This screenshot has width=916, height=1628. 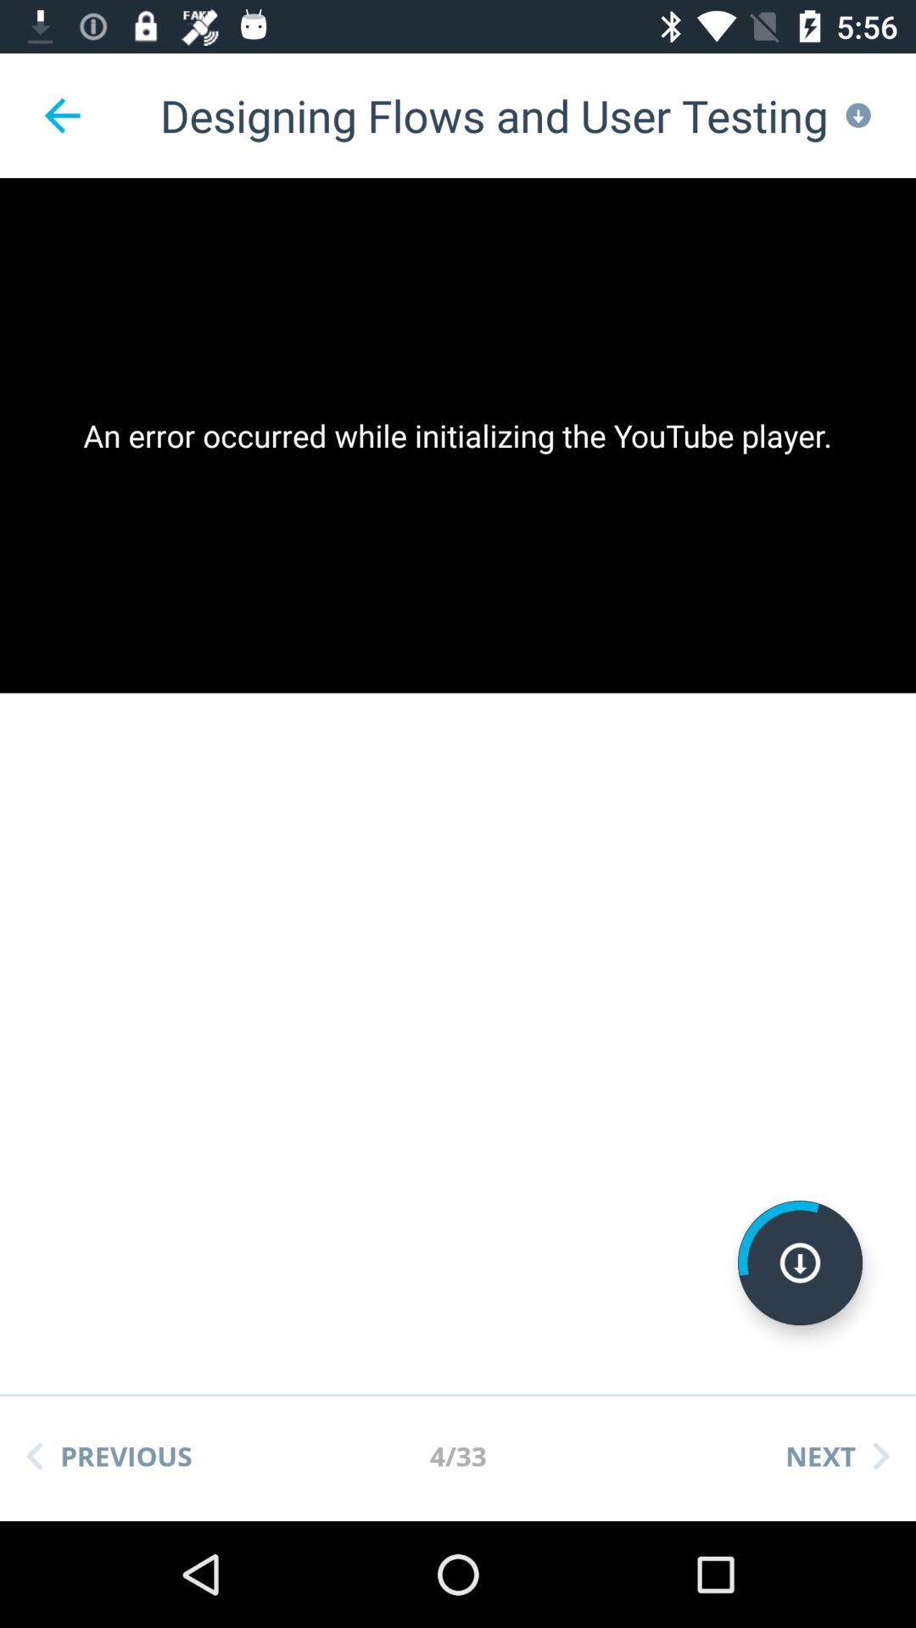 I want to click on turn on the app below the an error occurred item, so click(x=109, y=1456).